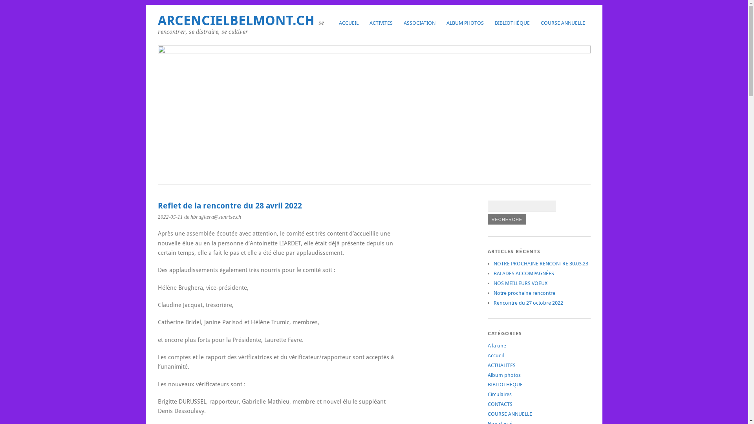 The image size is (754, 424). Describe the element at coordinates (496, 356) in the screenshot. I see `Accueil` at that location.